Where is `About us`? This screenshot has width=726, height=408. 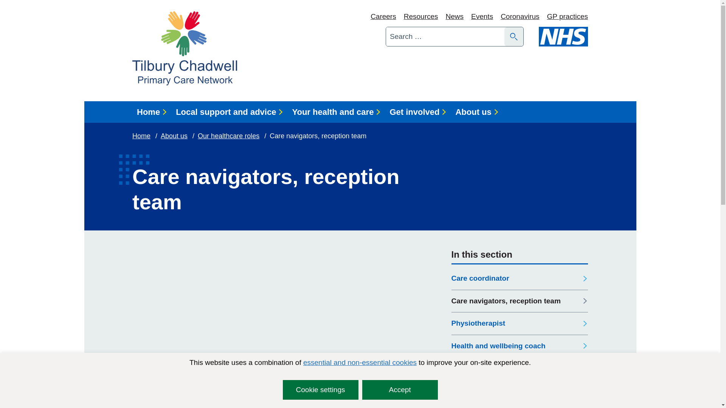
About us is located at coordinates (476, 112).